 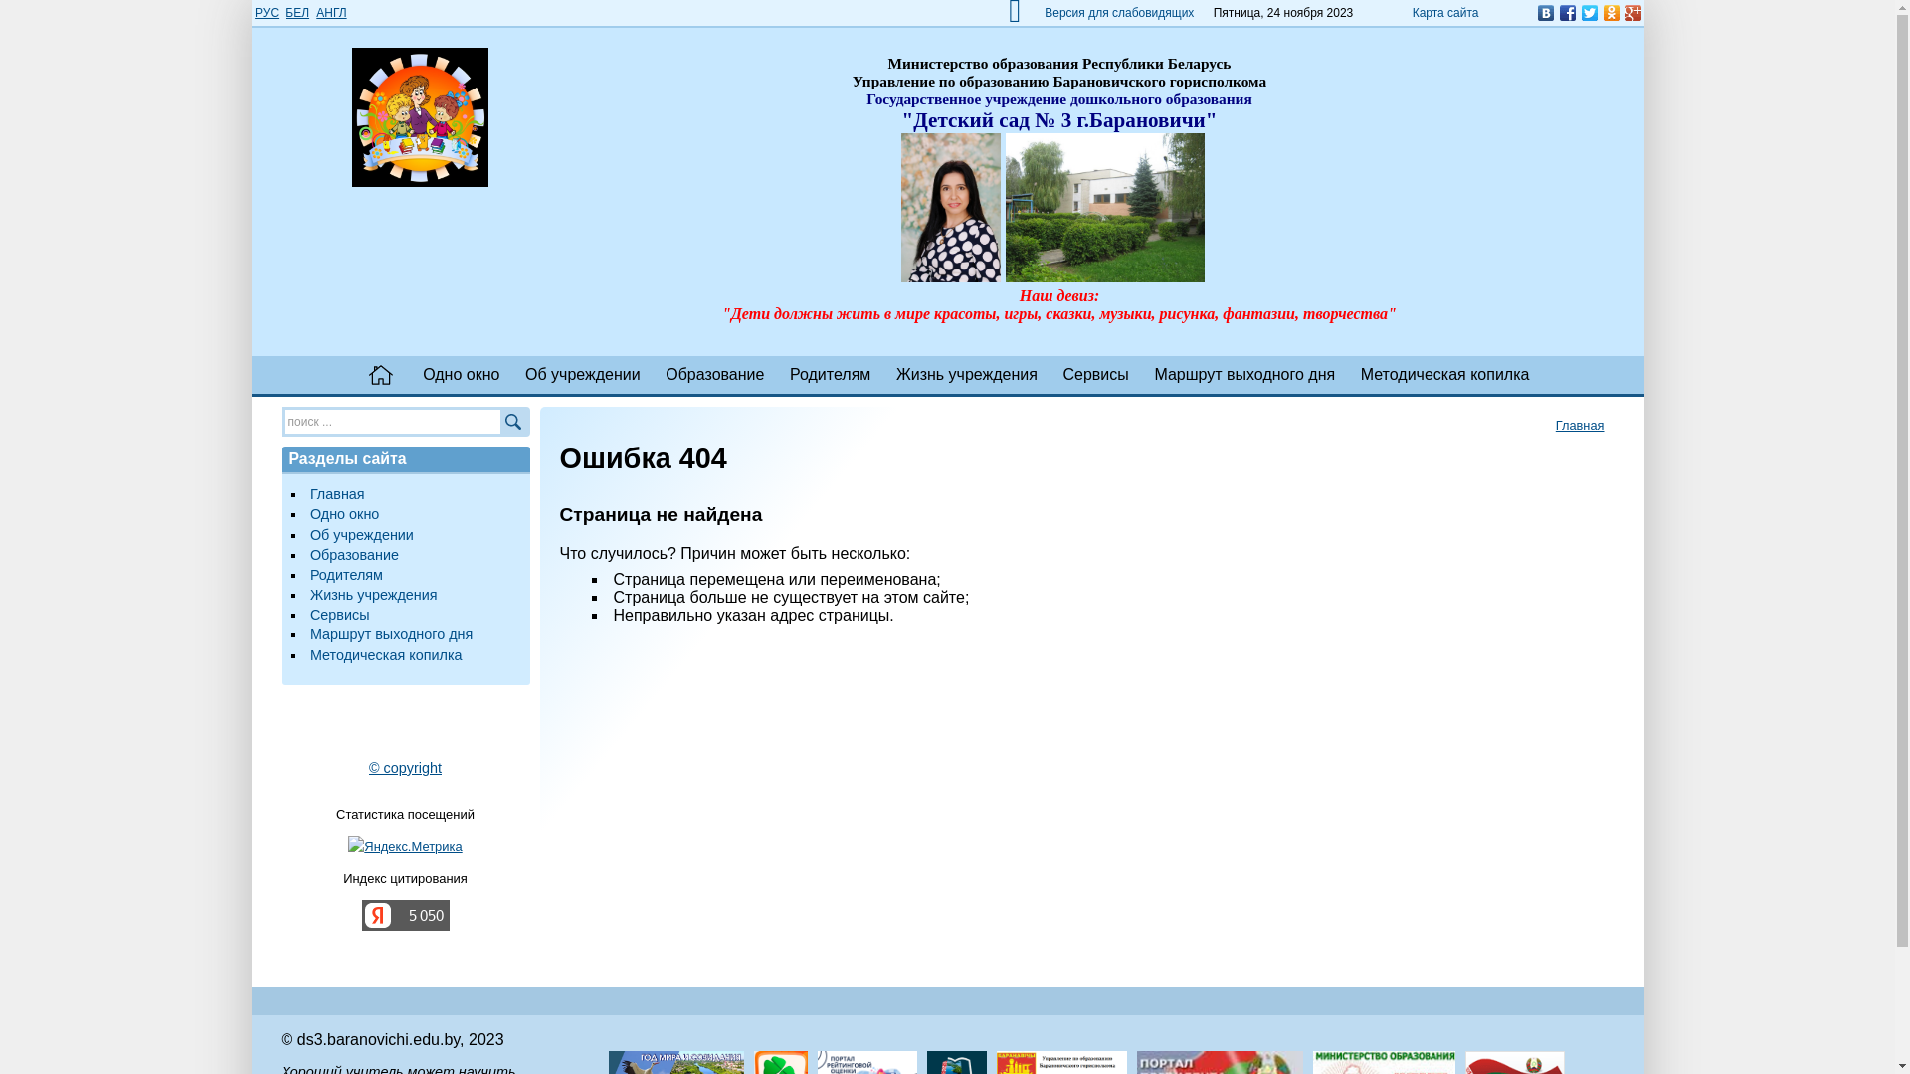 What do you see at coordinates (1567, 13) in the screenshot?
I see `Facebook` at bounding box center [1567, 13].